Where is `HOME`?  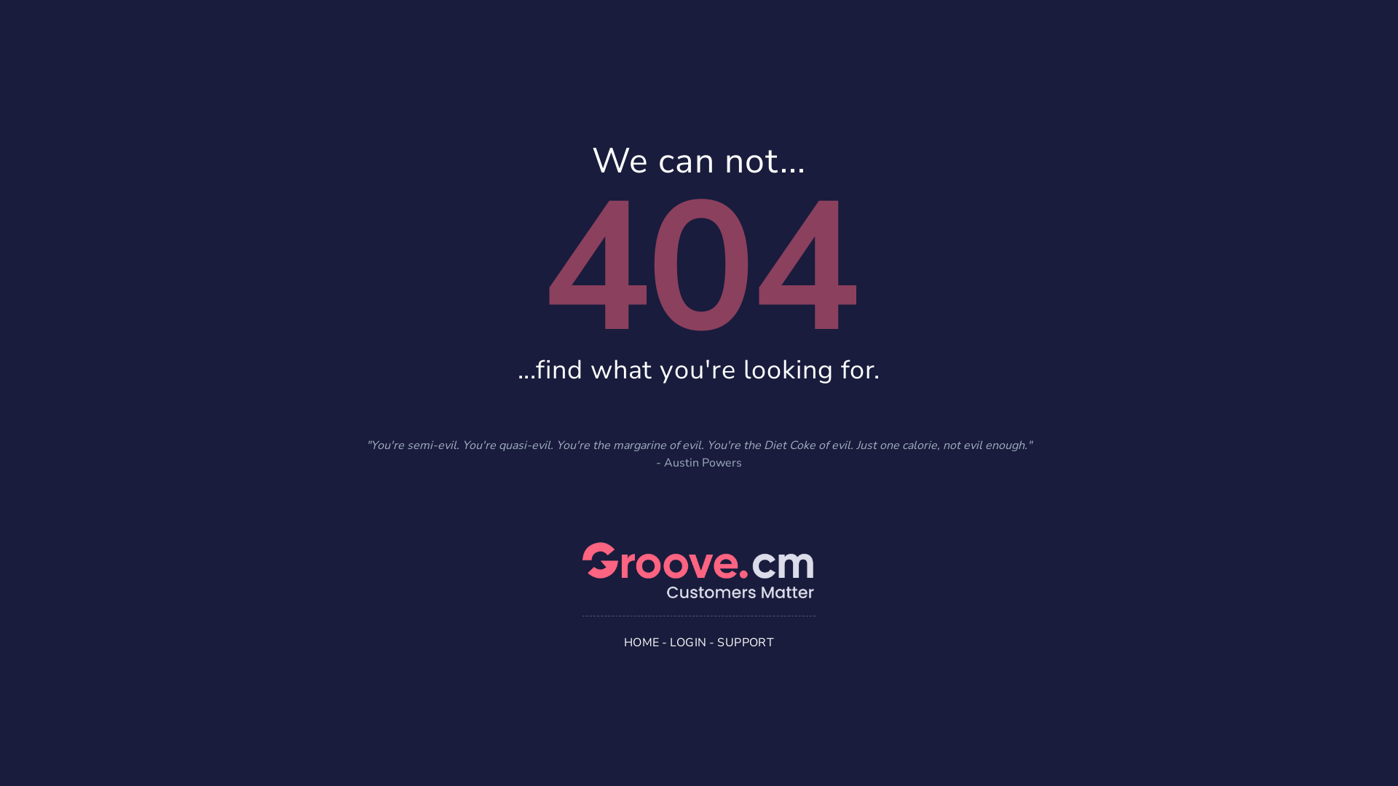
HOME is located at coordinates (642, 642).